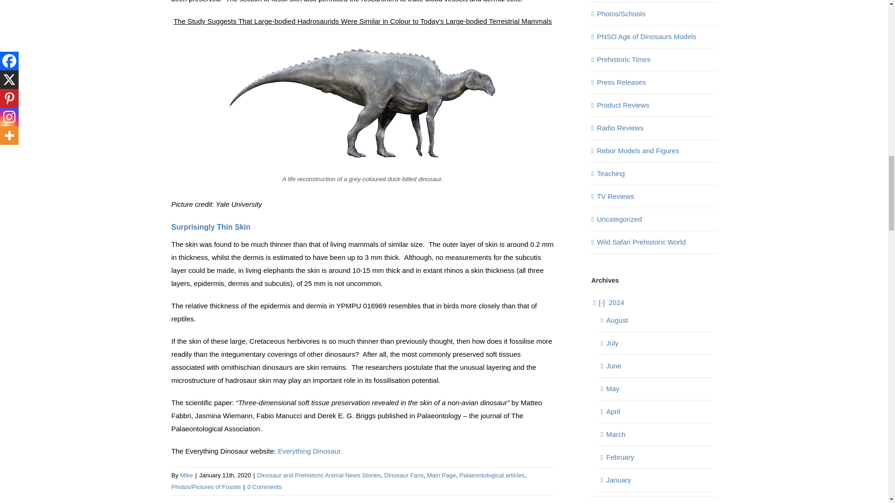 This screenshot has height=503, width=895. What do you see at coordinates (310, 451) in the screenshot?
I see `Everything Dinosaur.` at bounding box center [310, 451].